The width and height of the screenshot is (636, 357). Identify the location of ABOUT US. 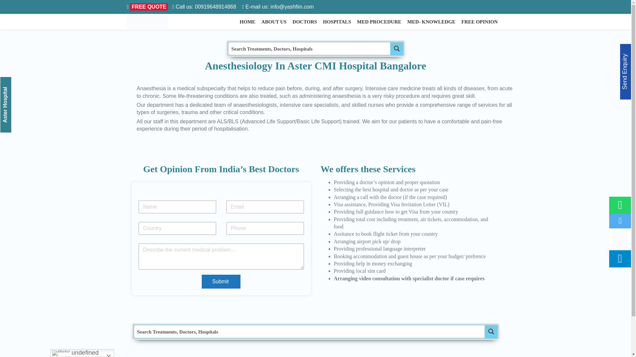
(274, 22).